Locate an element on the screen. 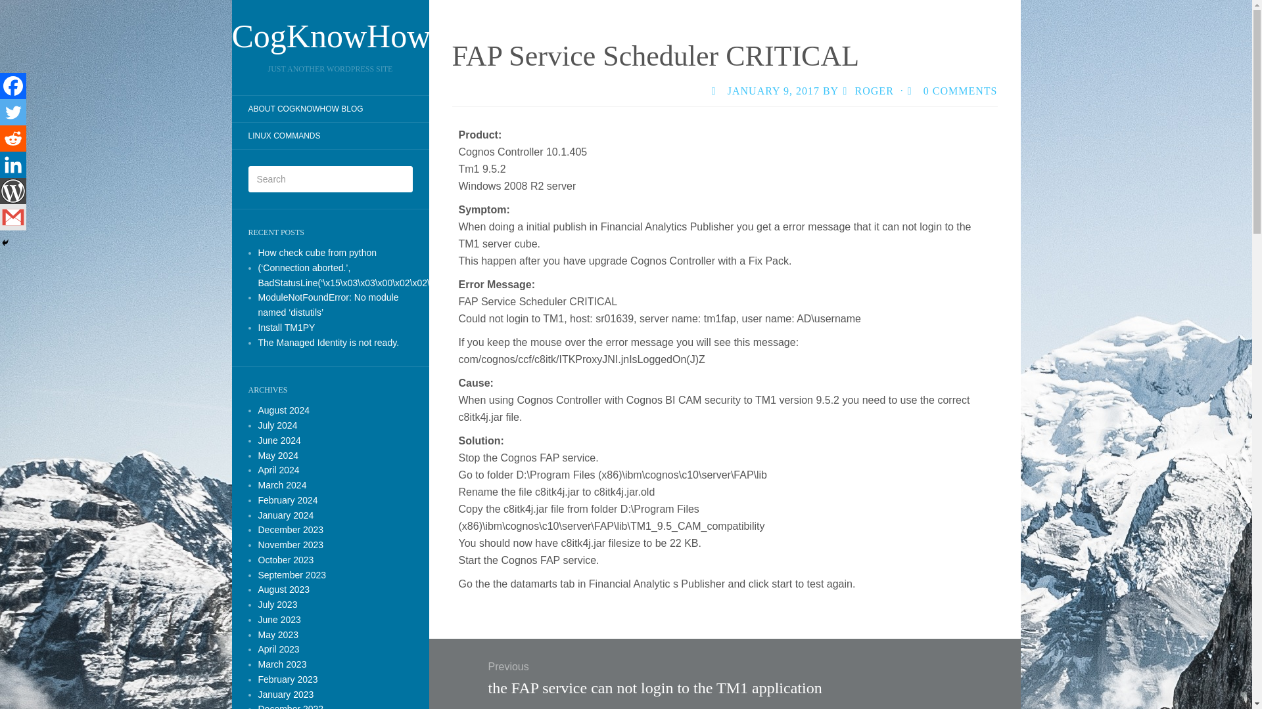  WordPress is located at coordinates (13, 191).